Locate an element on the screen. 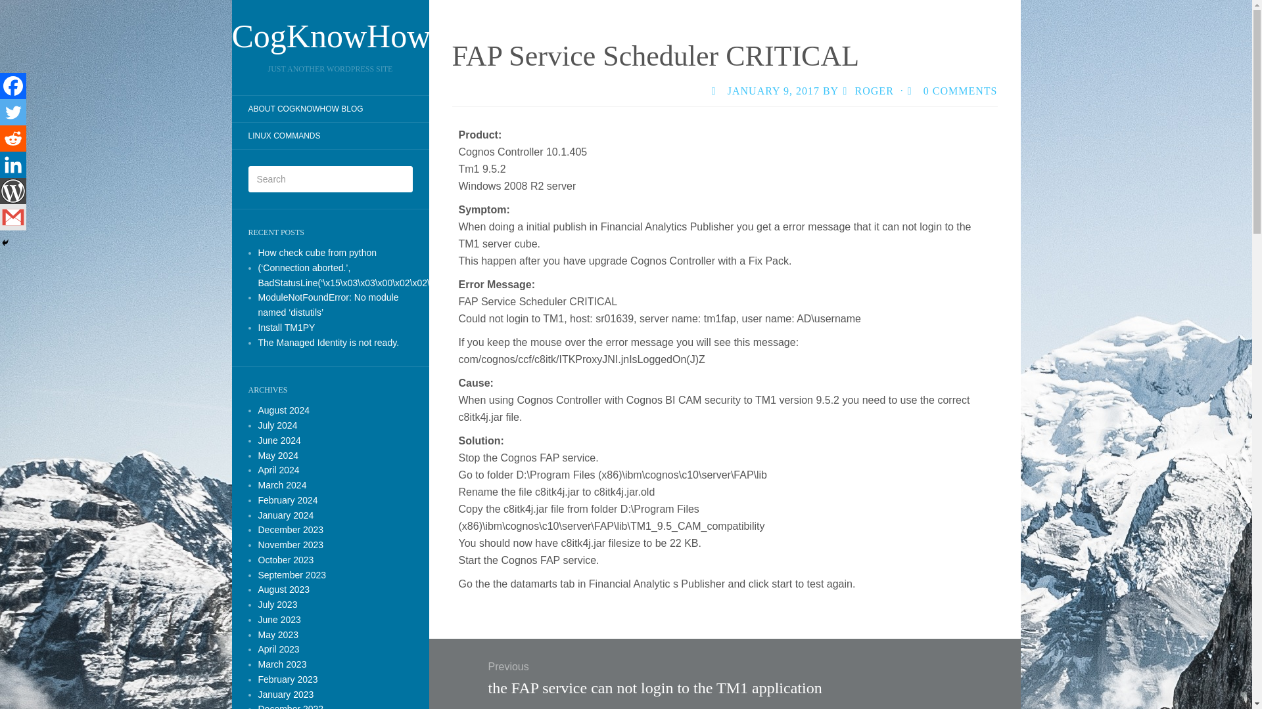  WordPress is located at coordinates (13, 191).